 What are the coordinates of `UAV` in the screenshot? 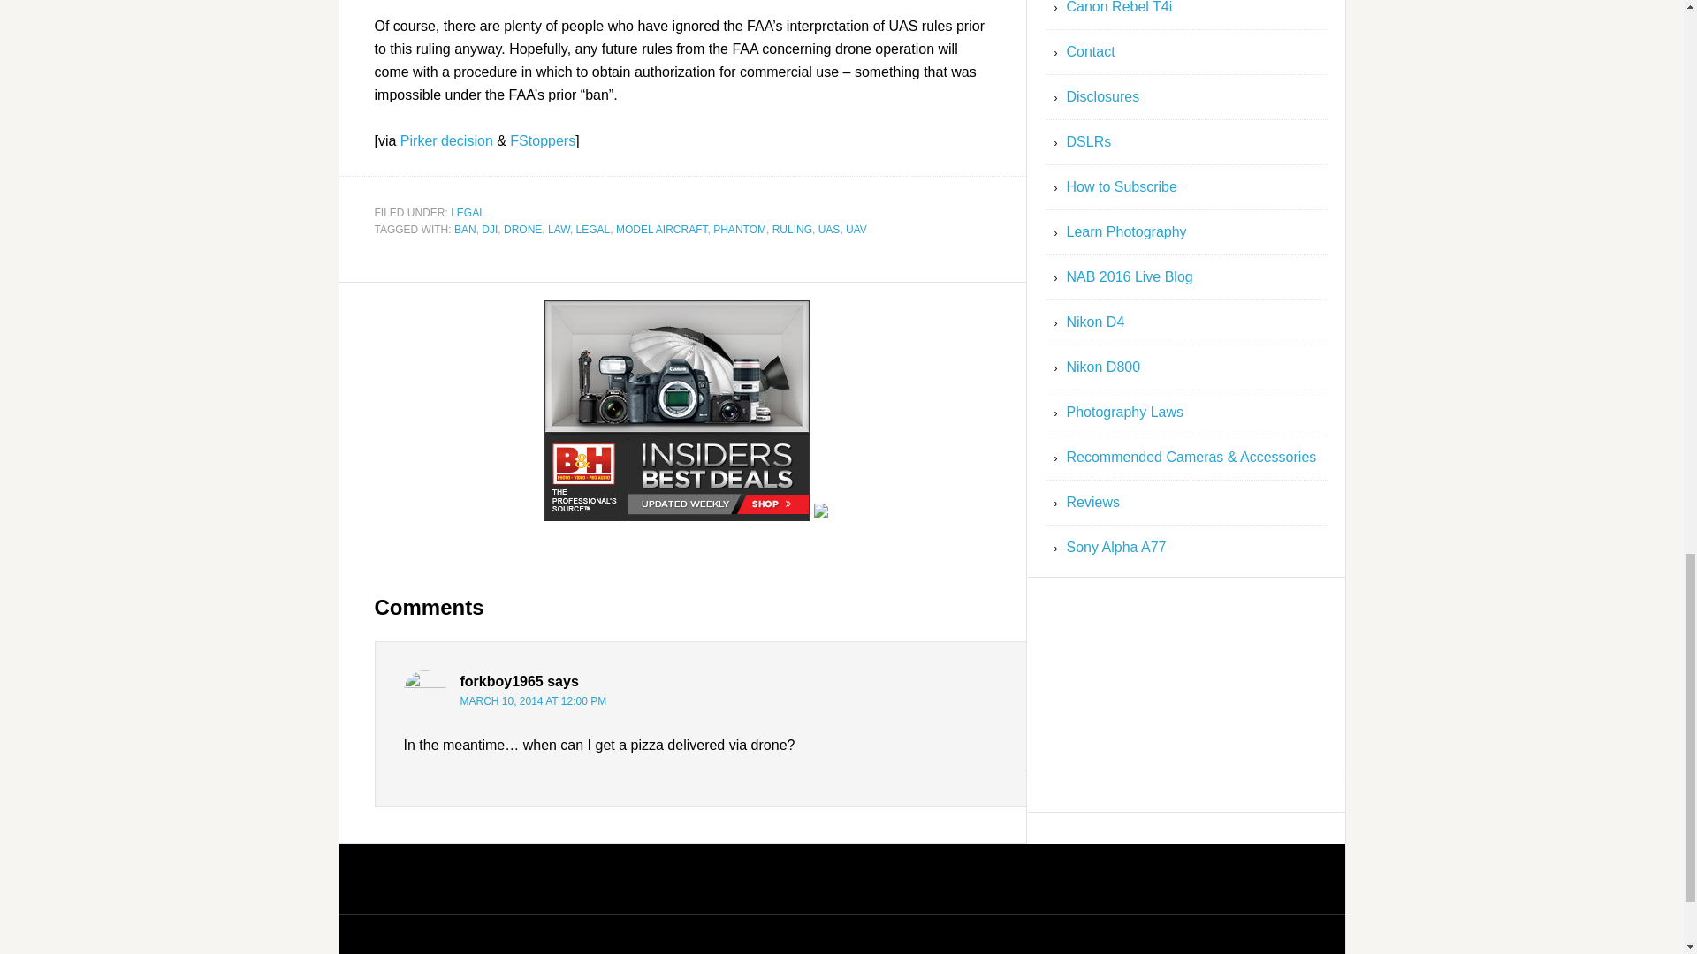 It's located at (856, 229).